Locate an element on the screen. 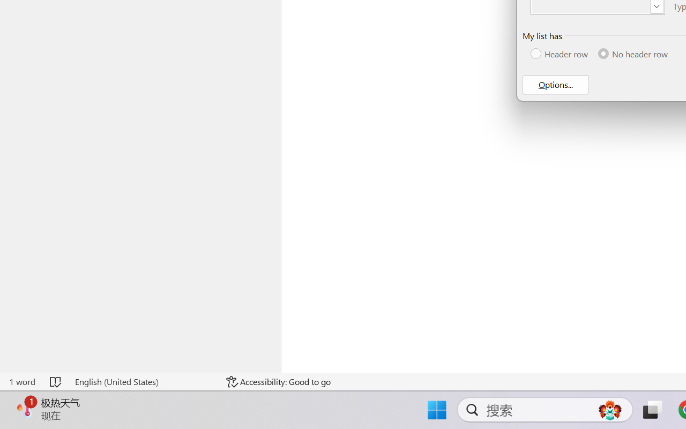  Accessibility Checker Accessibility: Good to go is located at coordinates (278, 382).